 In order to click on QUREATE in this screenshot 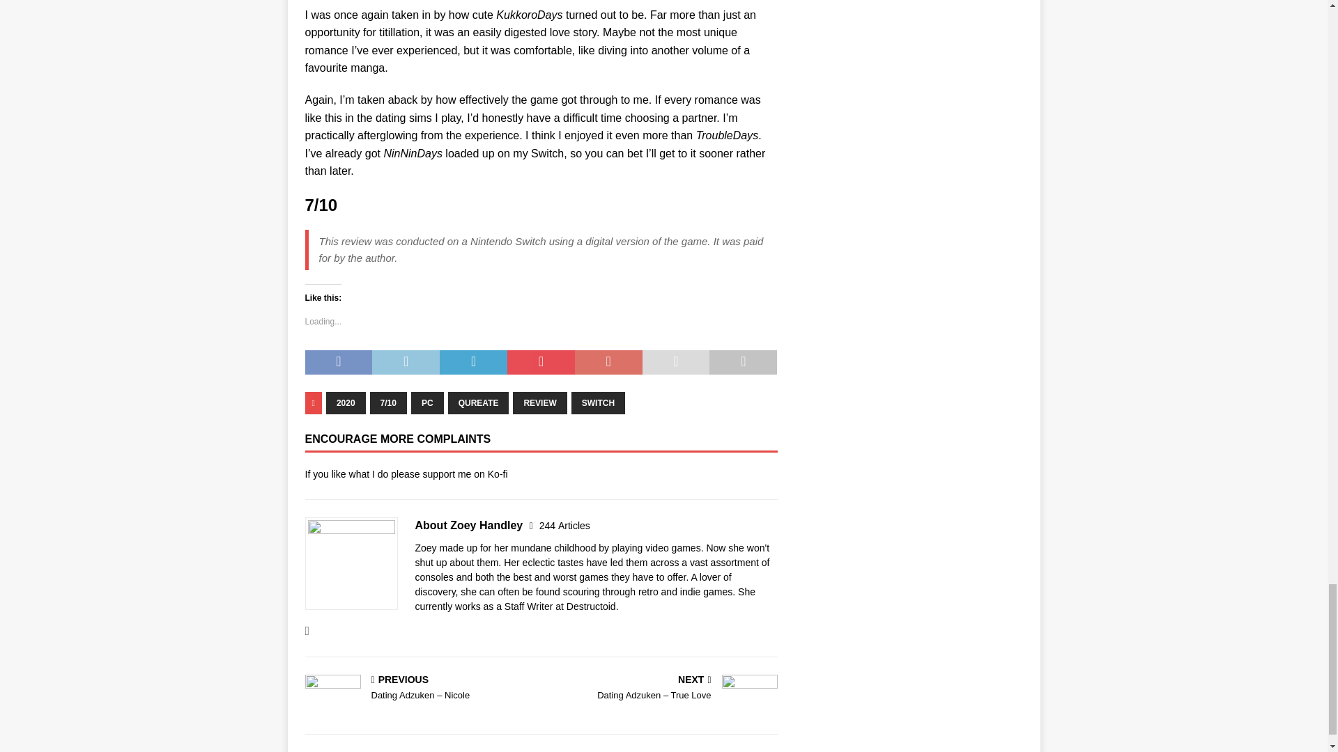, I will do `click(479, 402)`.